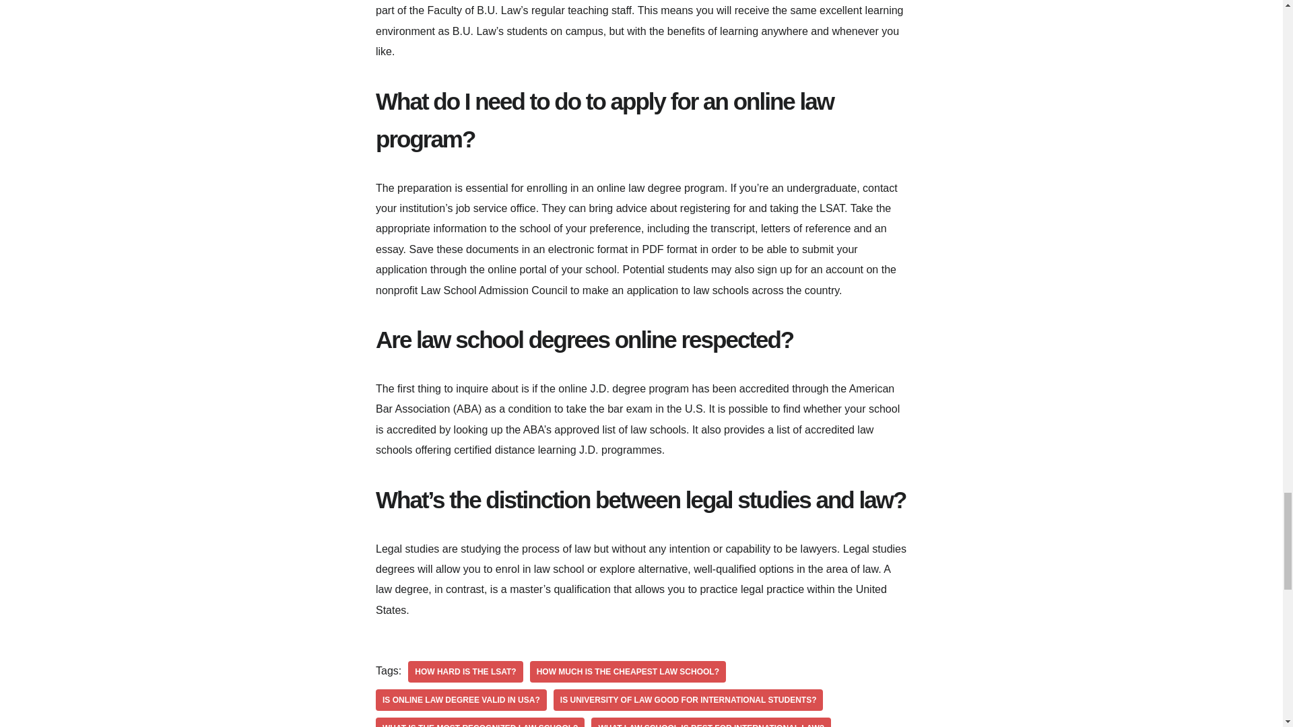 This screenshot has height=727, width=1293. I want to click on What law school is best for international law?, so click(711, 722).